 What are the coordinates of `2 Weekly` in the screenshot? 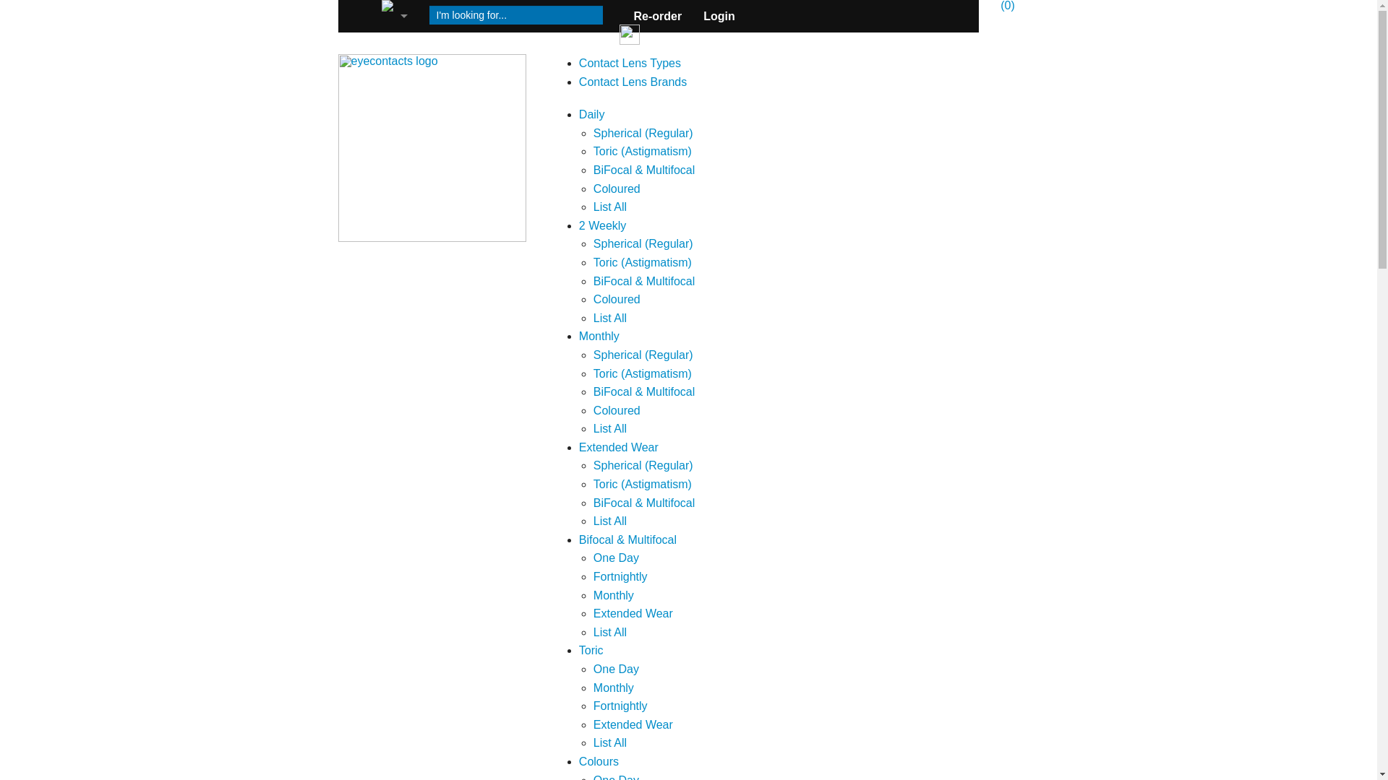 It's located at (603, 225).